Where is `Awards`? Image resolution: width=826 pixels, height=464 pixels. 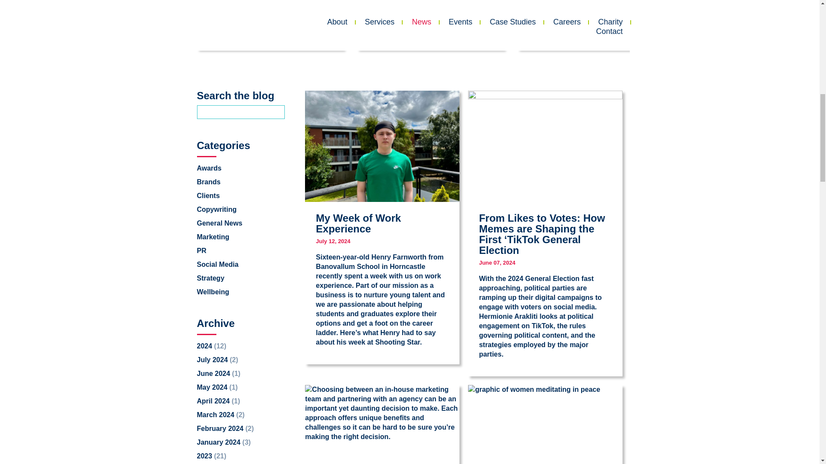
Awards is located at coordinates (210, 168).